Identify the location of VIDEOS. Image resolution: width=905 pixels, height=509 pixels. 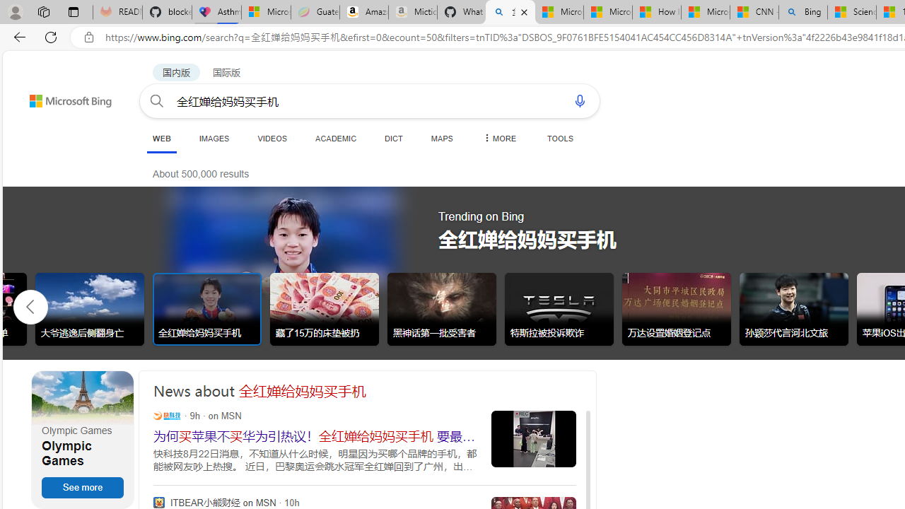
(271, 138).